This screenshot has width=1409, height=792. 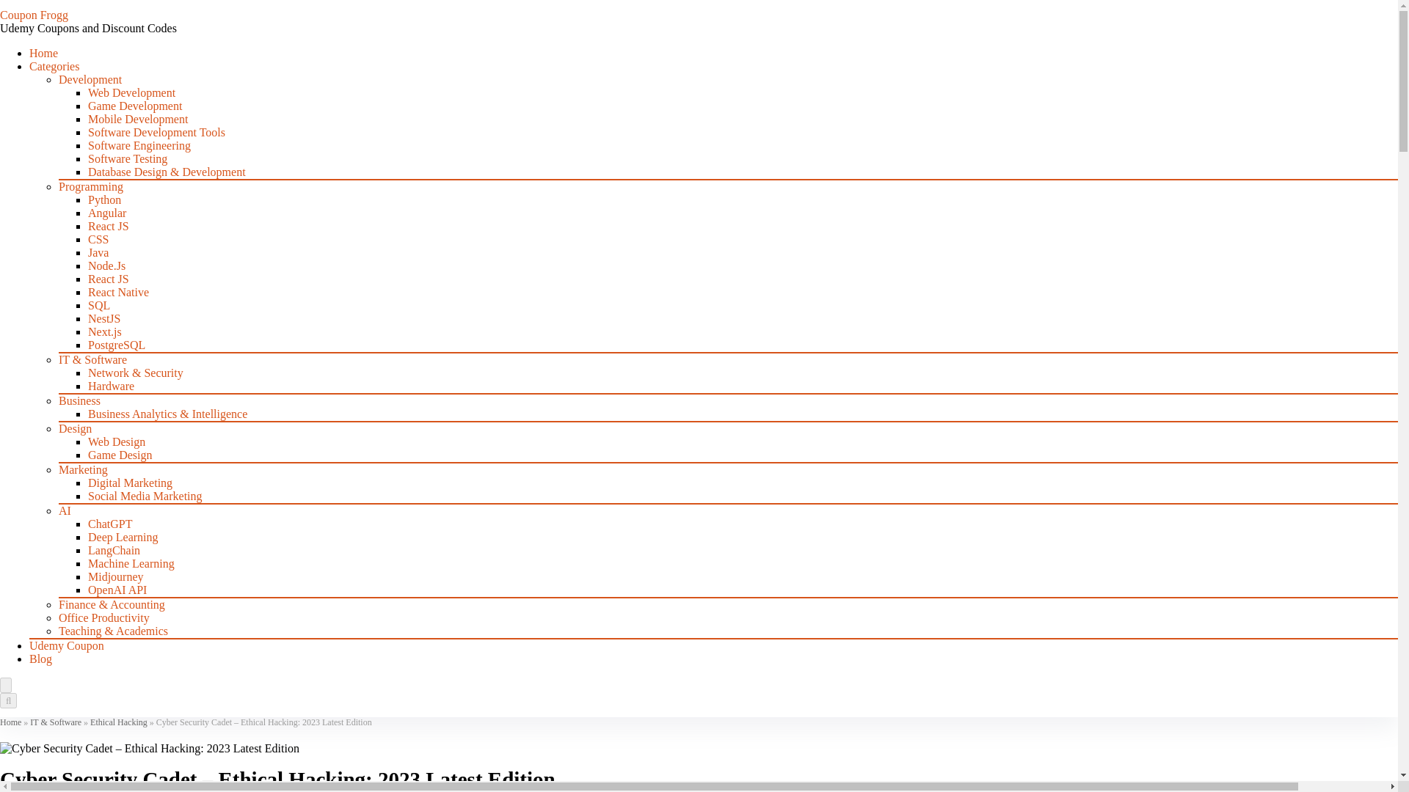 What do you see at coordinates (54, 66) in the screenshot?
I see `Categories` at bounding box center [54, 66].